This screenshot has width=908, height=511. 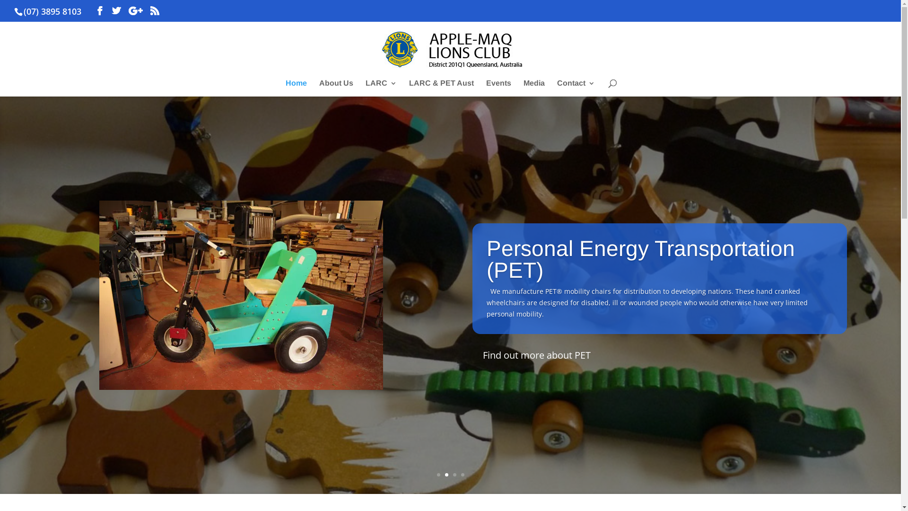 What do you see at coordinates (454, 475) in the screenshot?
I see `3` at bounding box center [454, 475].